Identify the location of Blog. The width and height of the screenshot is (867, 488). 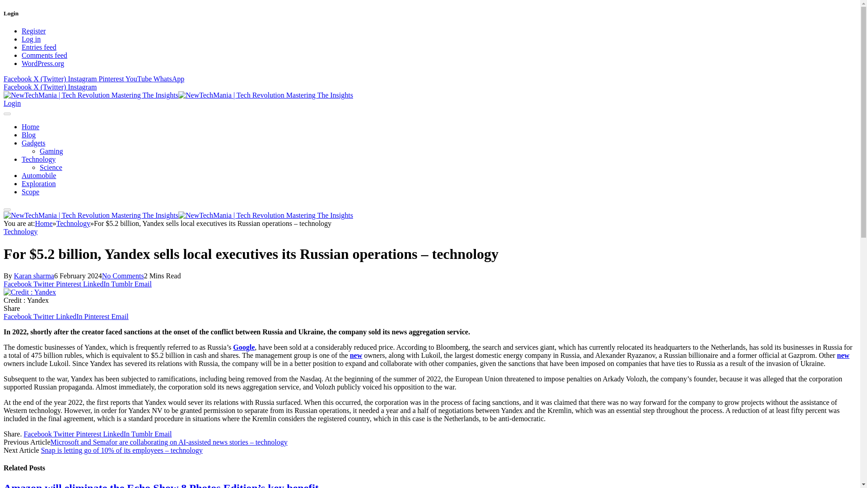
(28, 135).